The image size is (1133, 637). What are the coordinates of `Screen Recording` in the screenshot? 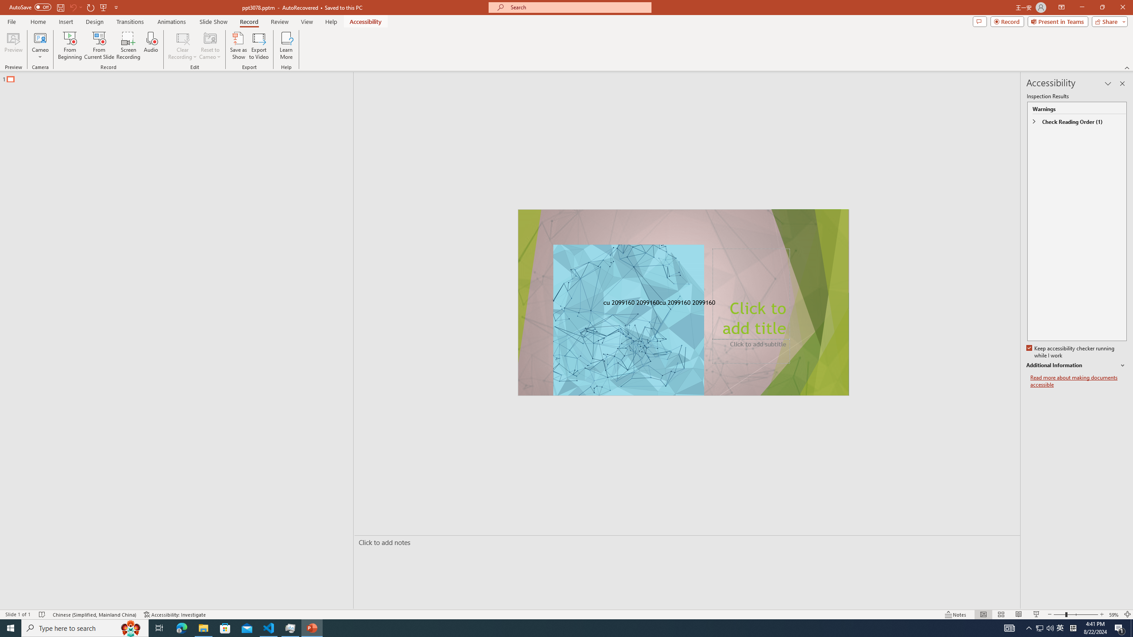 It's located at (128, 46).